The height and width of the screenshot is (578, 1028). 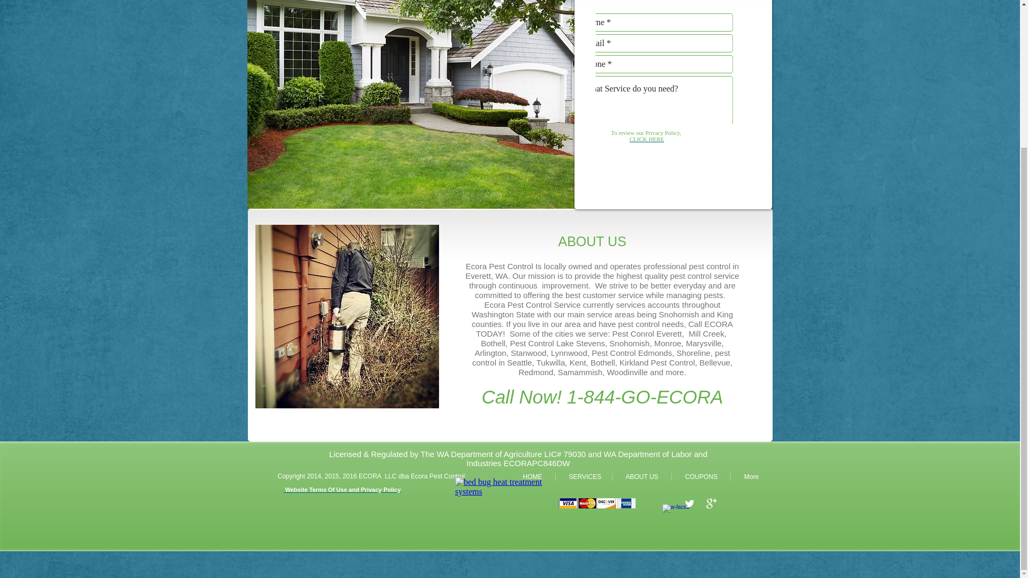 What do you see at coordinates (584, 476) in the screenshot?
I see `SERVICES` at bounding box center [584, 476].